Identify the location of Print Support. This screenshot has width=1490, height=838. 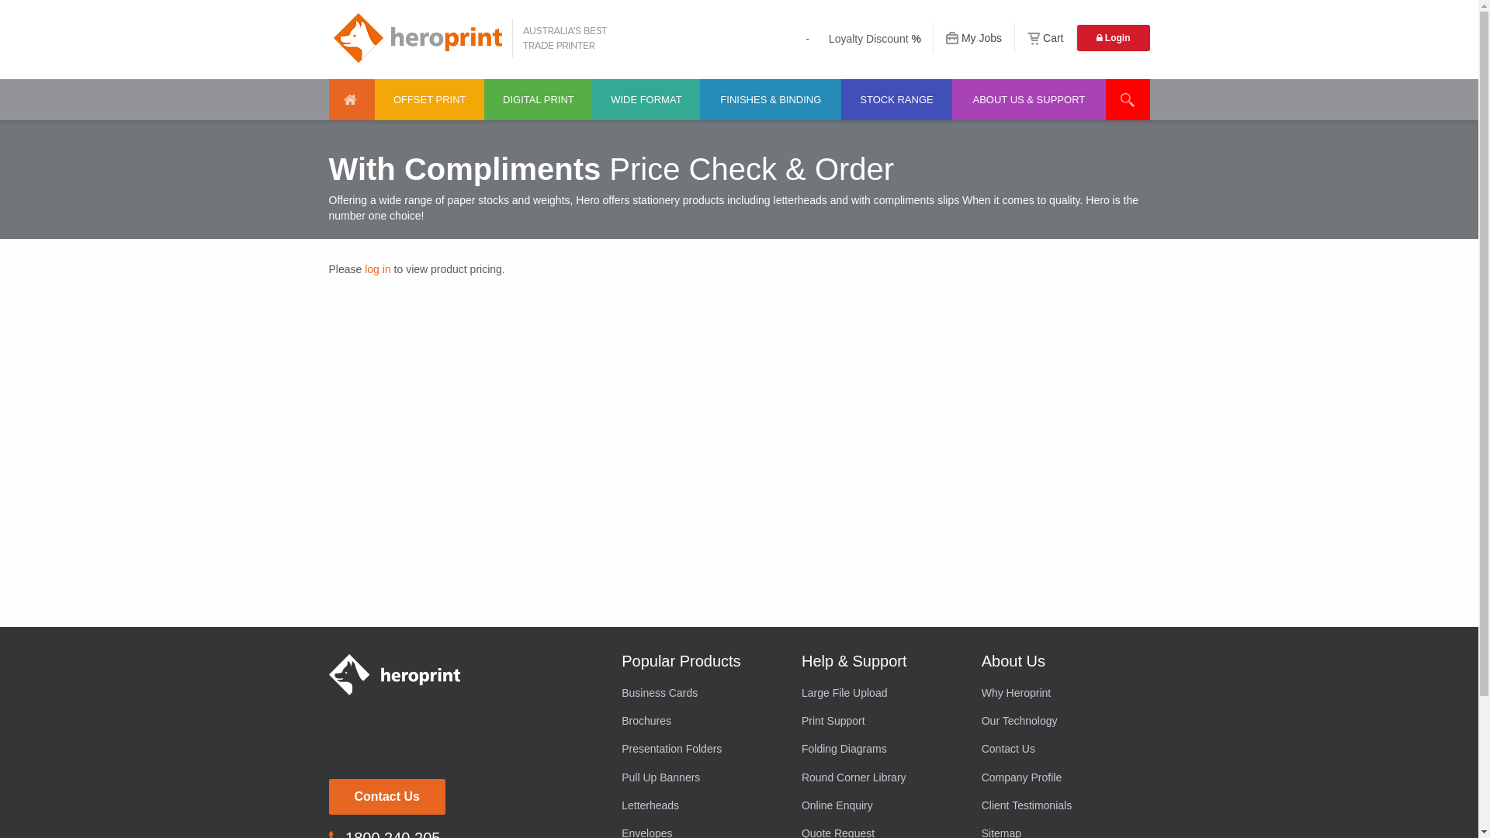
(880, 721).